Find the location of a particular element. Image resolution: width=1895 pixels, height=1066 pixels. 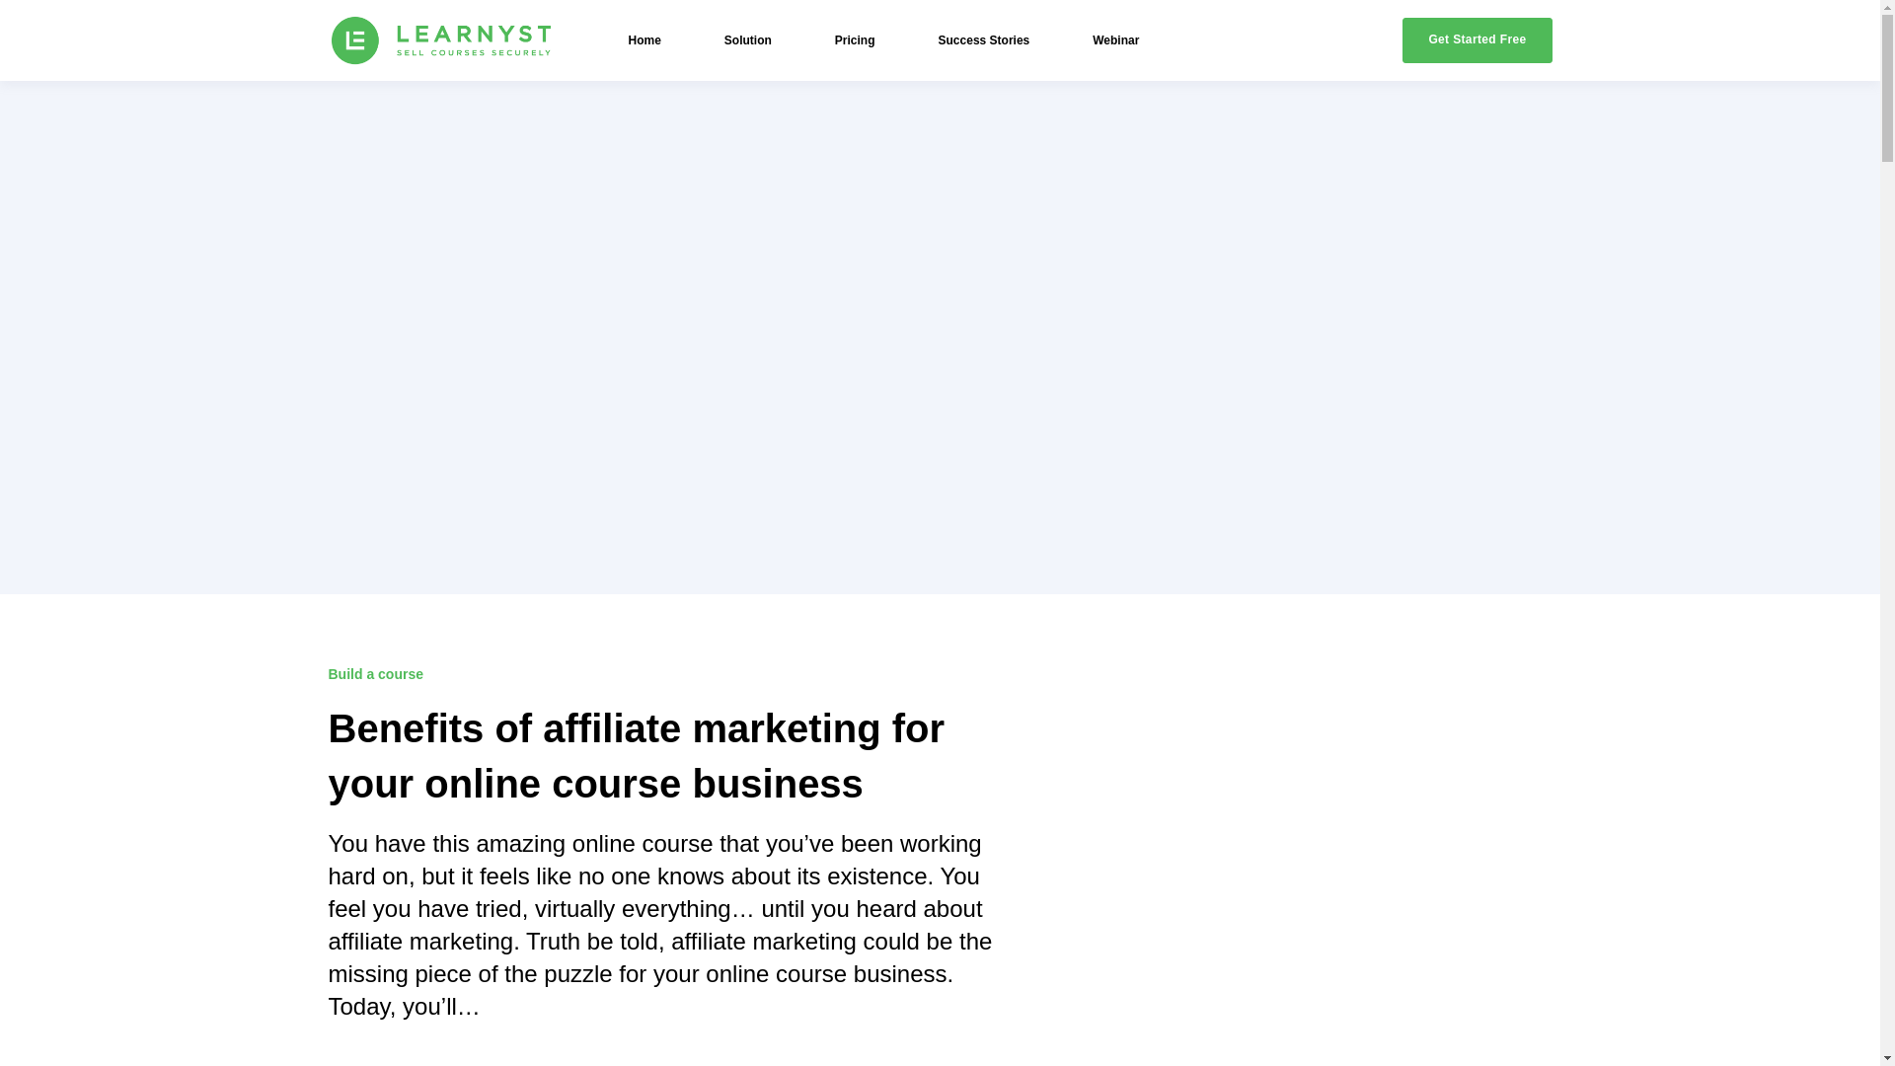

Success Stories is located at coordinates (984, 39).